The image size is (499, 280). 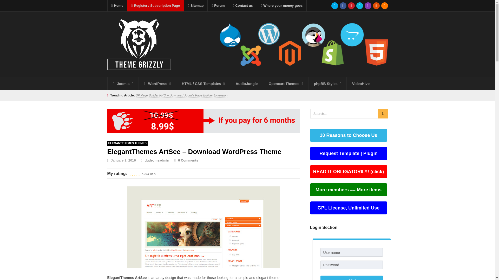 What do you see at coordinates (196, 6) in the screenshot?
I see `Sitemap` at bounding box center [196, 6].